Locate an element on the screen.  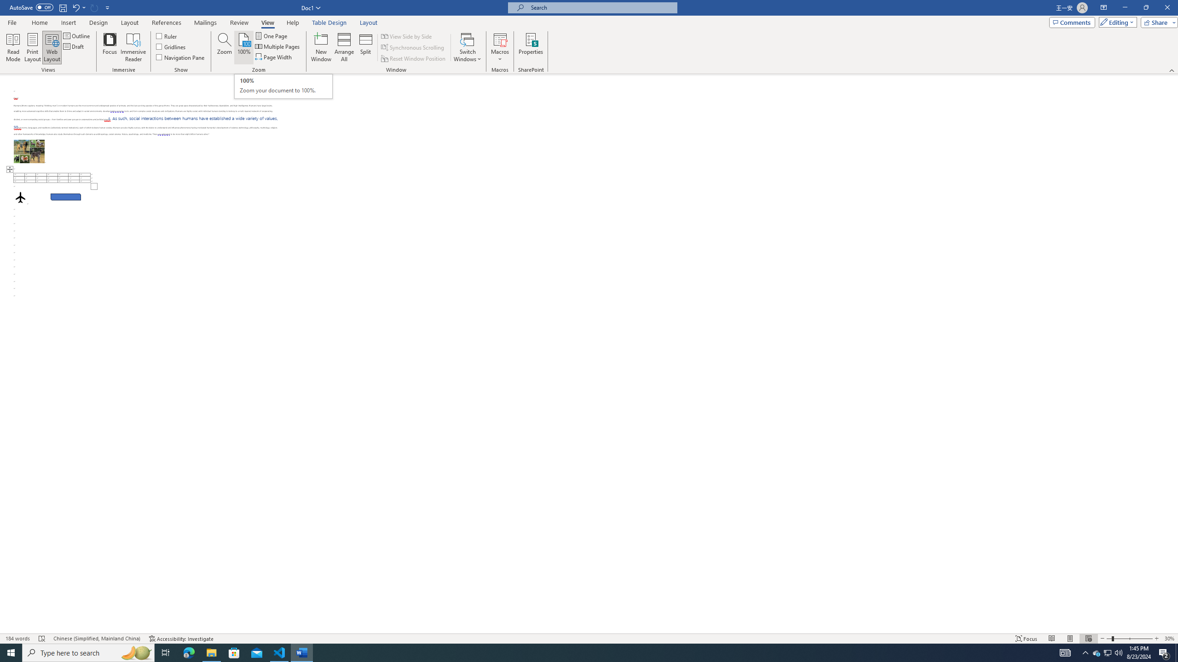
Table Design is located at coordinates (329, 23).